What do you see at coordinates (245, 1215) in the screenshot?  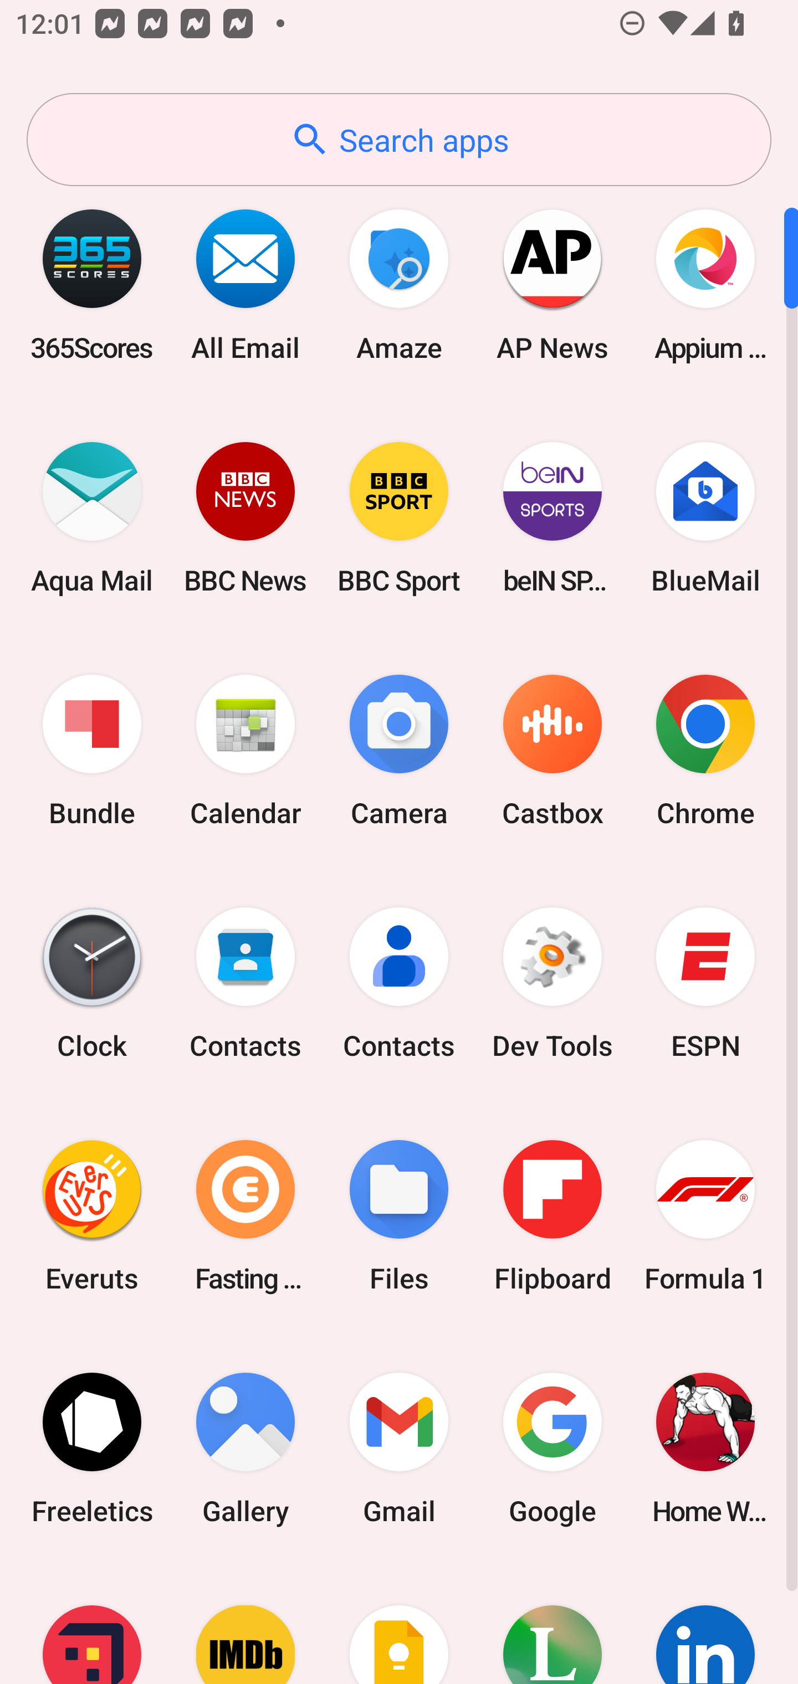 I see `Fasting Coach` at bounding box center [245, 1215].